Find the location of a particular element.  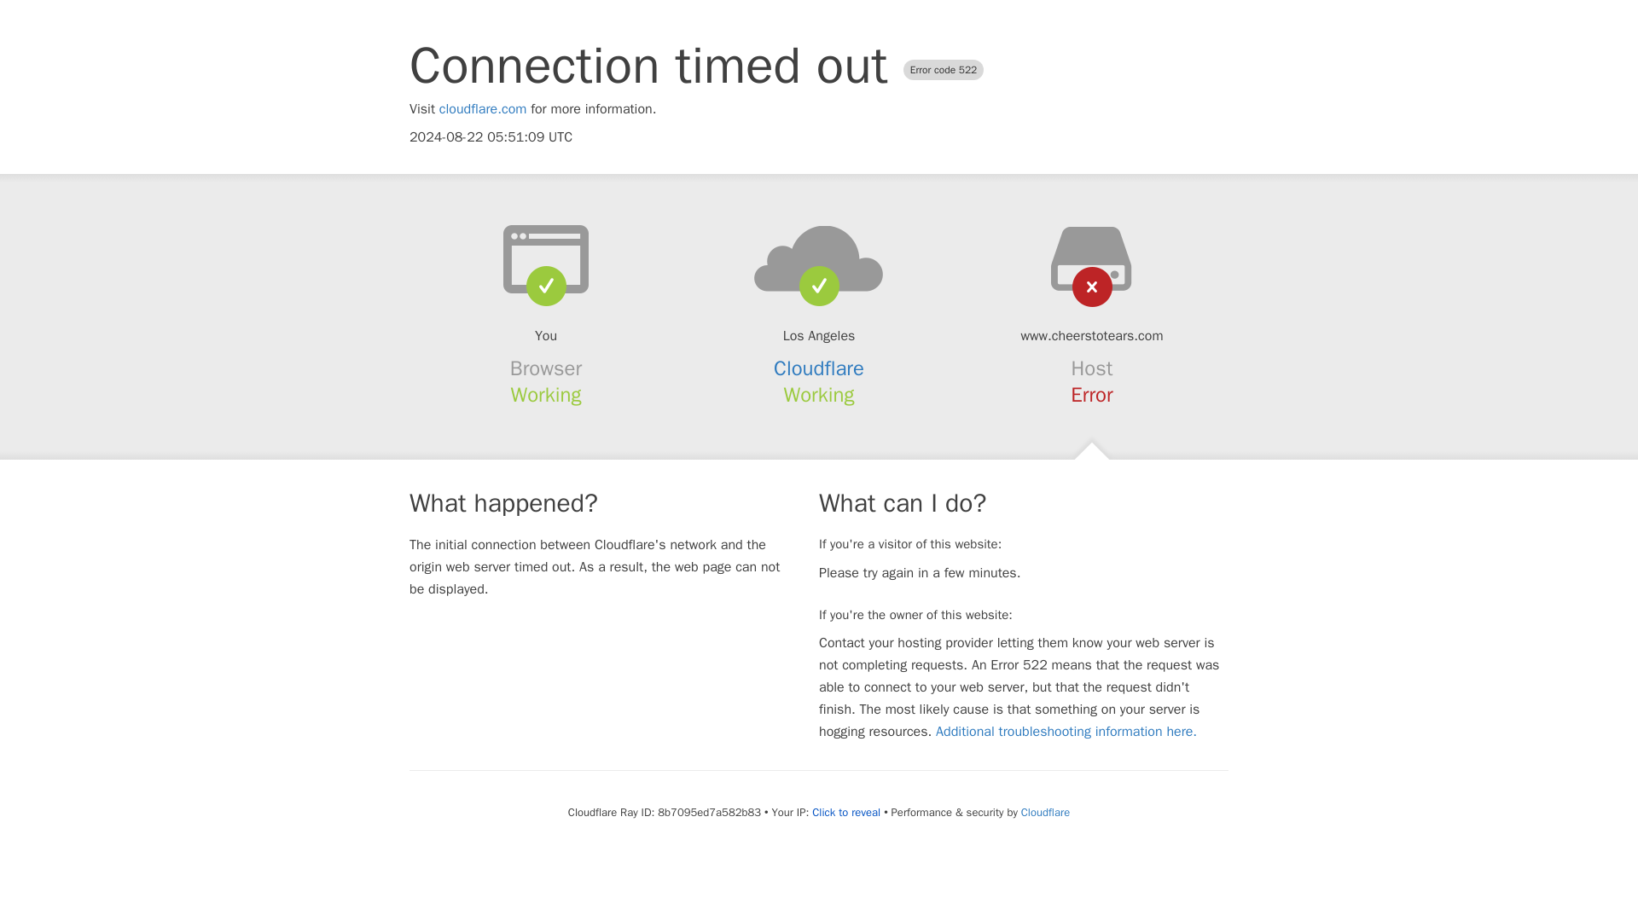

cloudflare.com is located at coordinates (483, 109).